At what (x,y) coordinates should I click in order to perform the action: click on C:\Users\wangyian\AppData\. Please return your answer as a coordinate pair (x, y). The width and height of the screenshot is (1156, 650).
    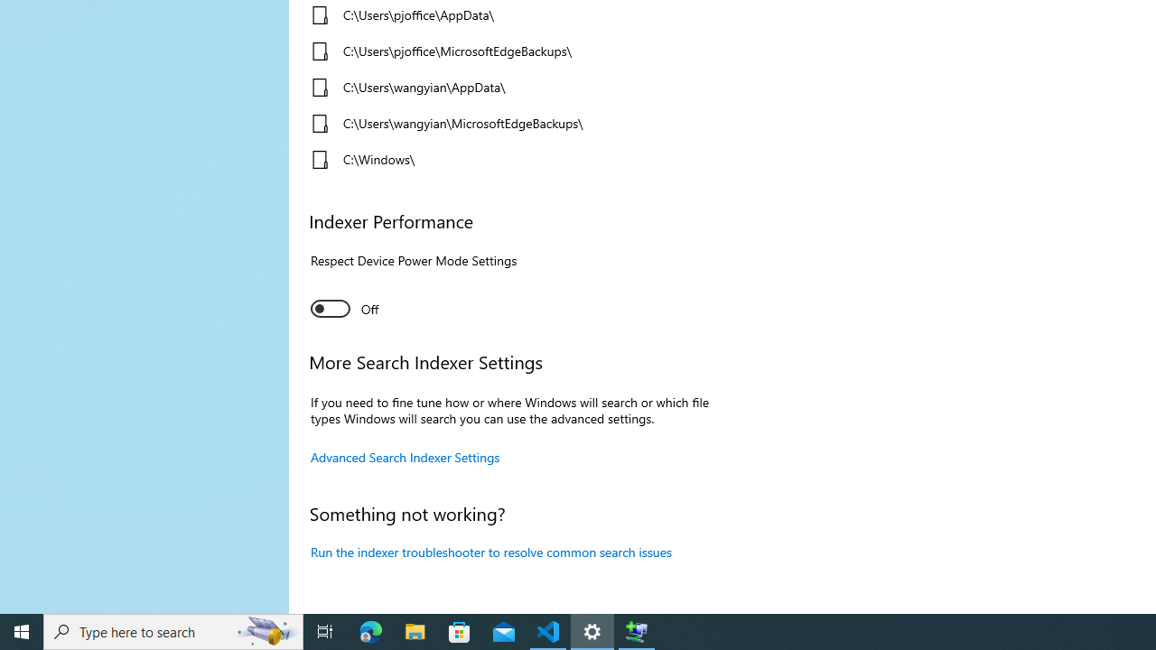
    Looking at the image, I should click on (508, 87).